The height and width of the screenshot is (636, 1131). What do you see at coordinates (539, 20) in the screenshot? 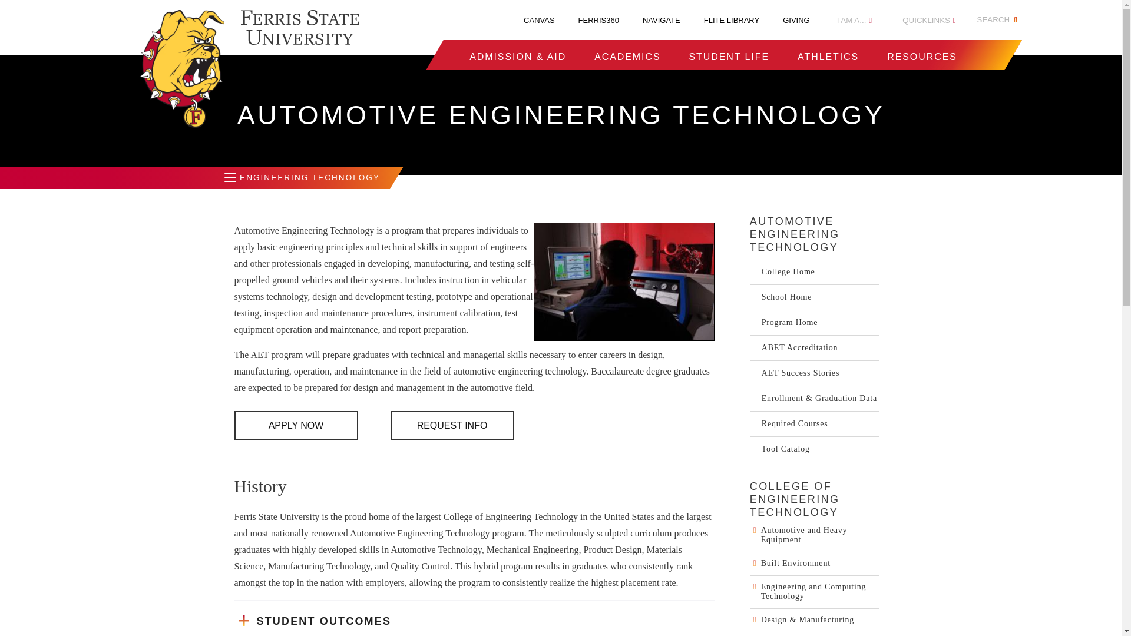
I see `CANVAS` at bounding box center [539, 20].